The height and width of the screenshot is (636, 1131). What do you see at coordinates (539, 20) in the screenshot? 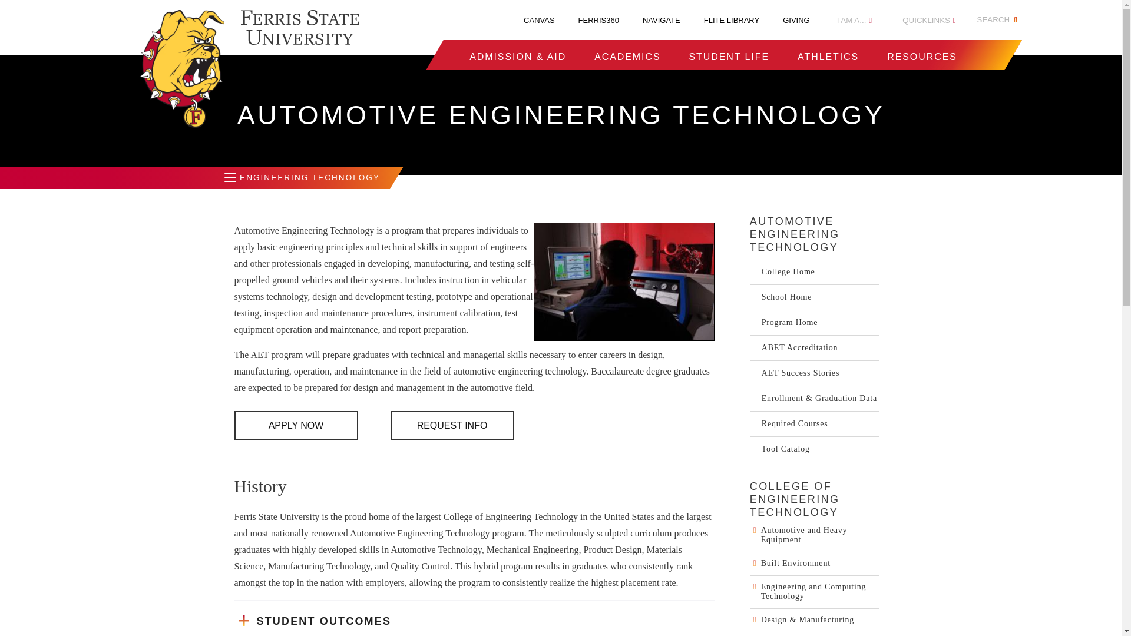
I see `CANVAS` at bounding box center [539, 20].